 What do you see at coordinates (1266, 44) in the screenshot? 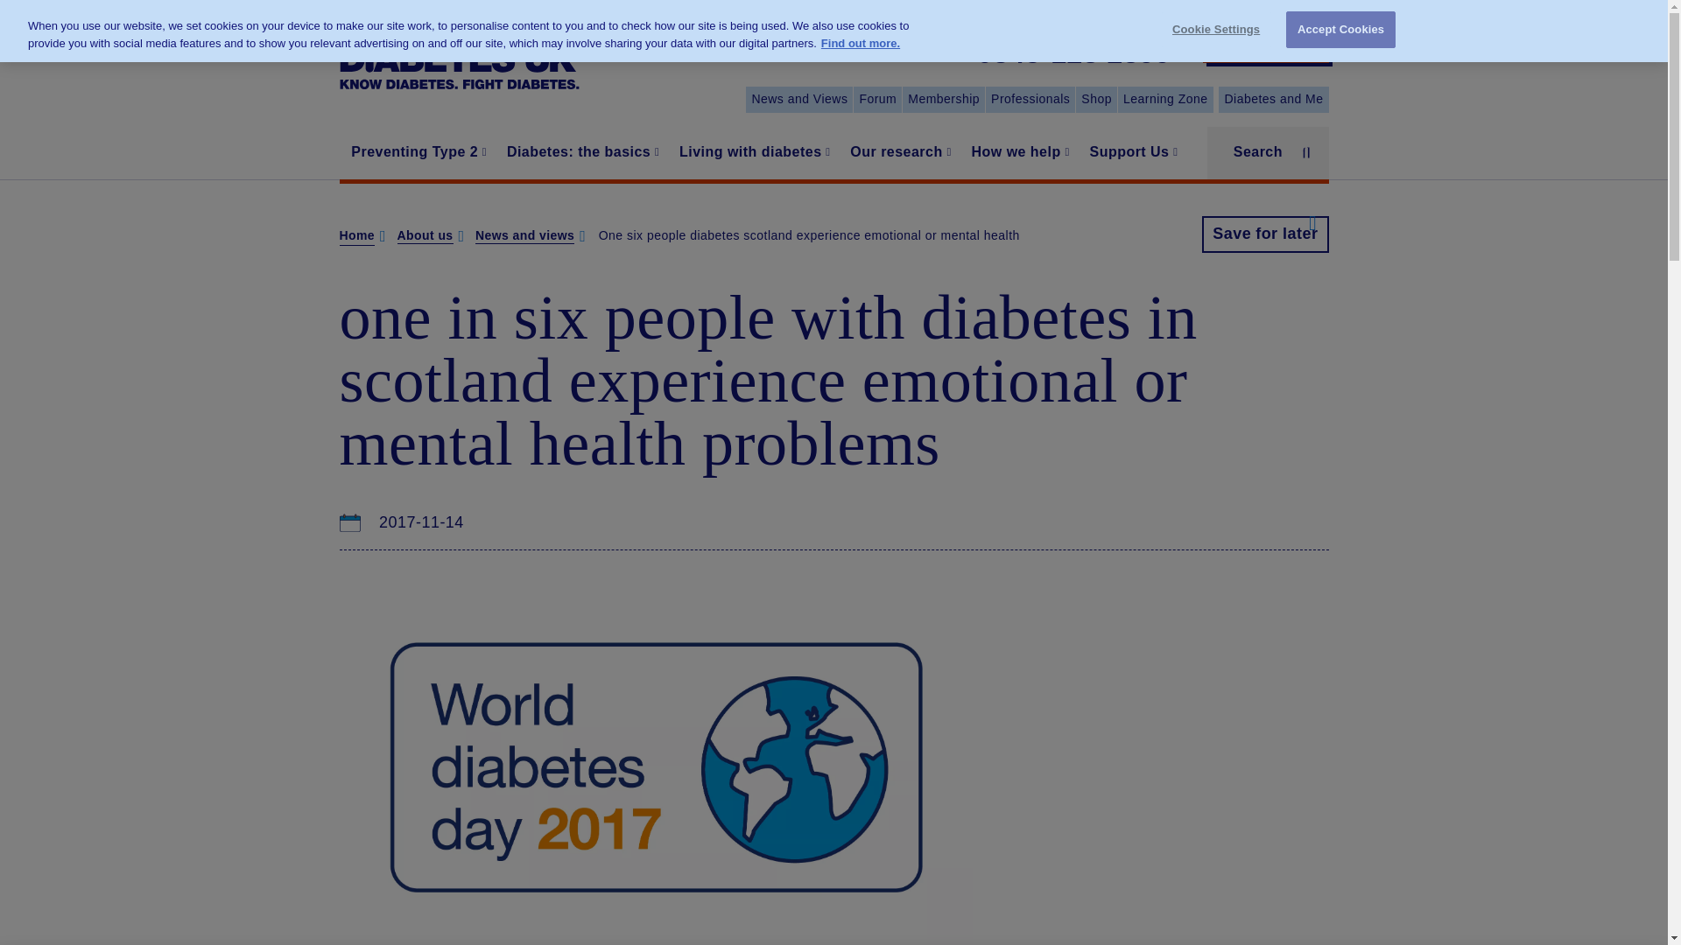
I see `Donate` at bounding box center [1266, 44].